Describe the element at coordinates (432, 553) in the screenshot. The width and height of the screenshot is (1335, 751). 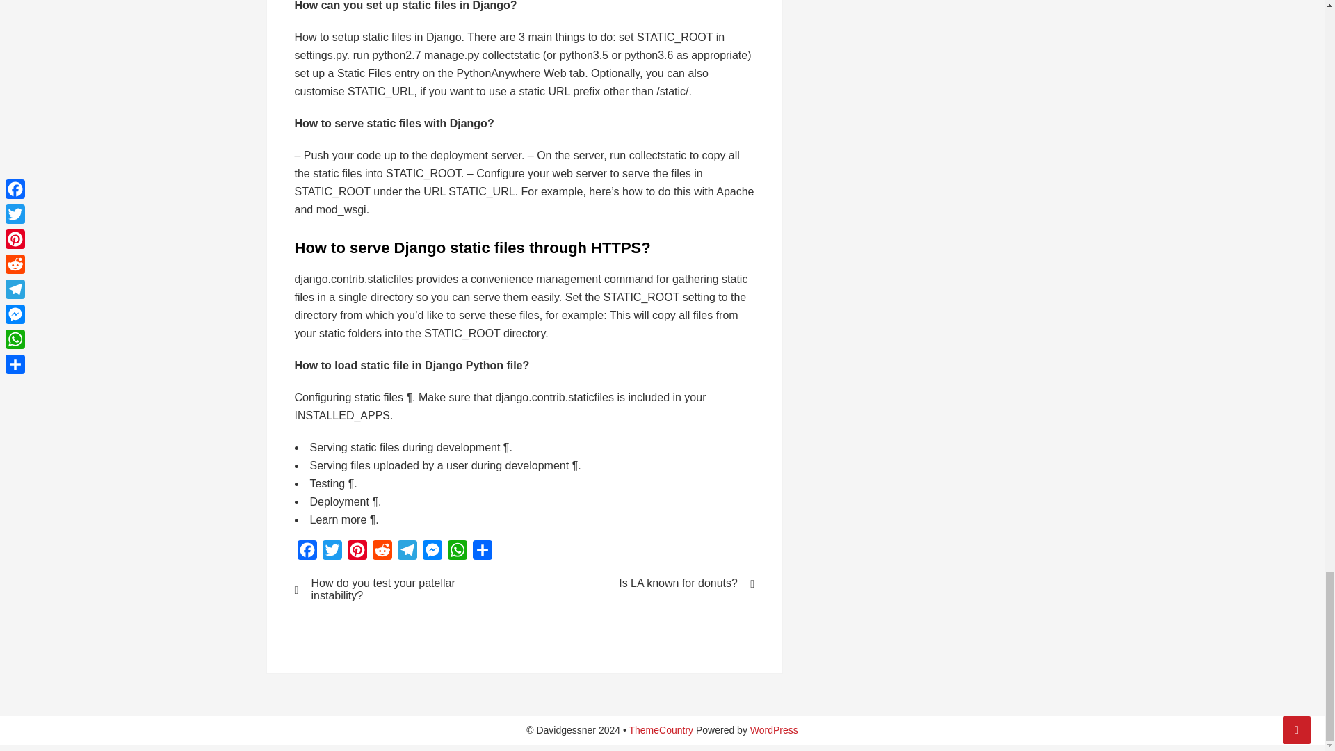
I see `Messenger` at that location.